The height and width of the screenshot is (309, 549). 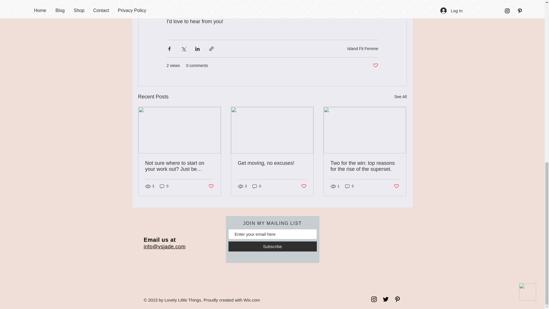 What do you see at coordinates (396, 187) in the screenshot?
I see `Post not marked as liked` at bounding box center [396, 187].